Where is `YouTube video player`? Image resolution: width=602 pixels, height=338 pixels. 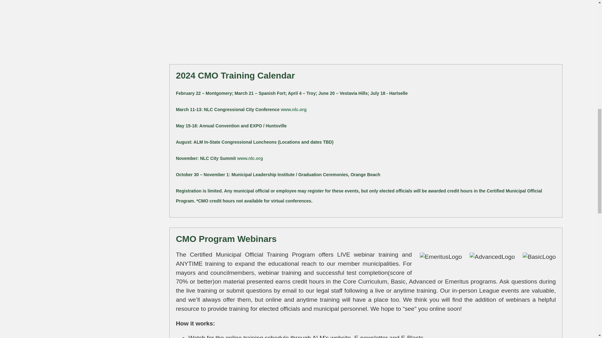 YouTube video player is located at coordinates (366, 28).